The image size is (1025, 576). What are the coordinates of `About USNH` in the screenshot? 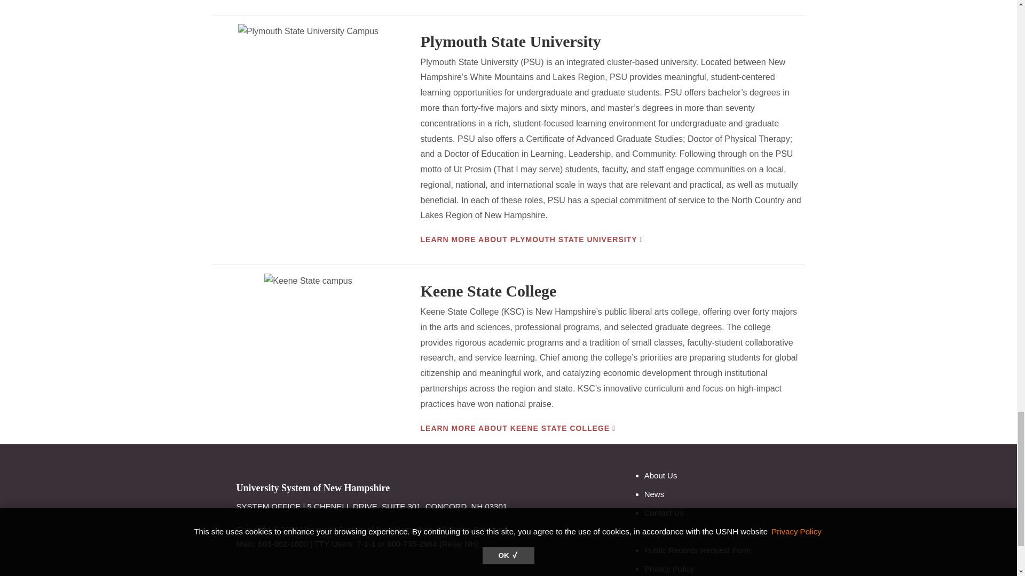 It's located at (661, 475).